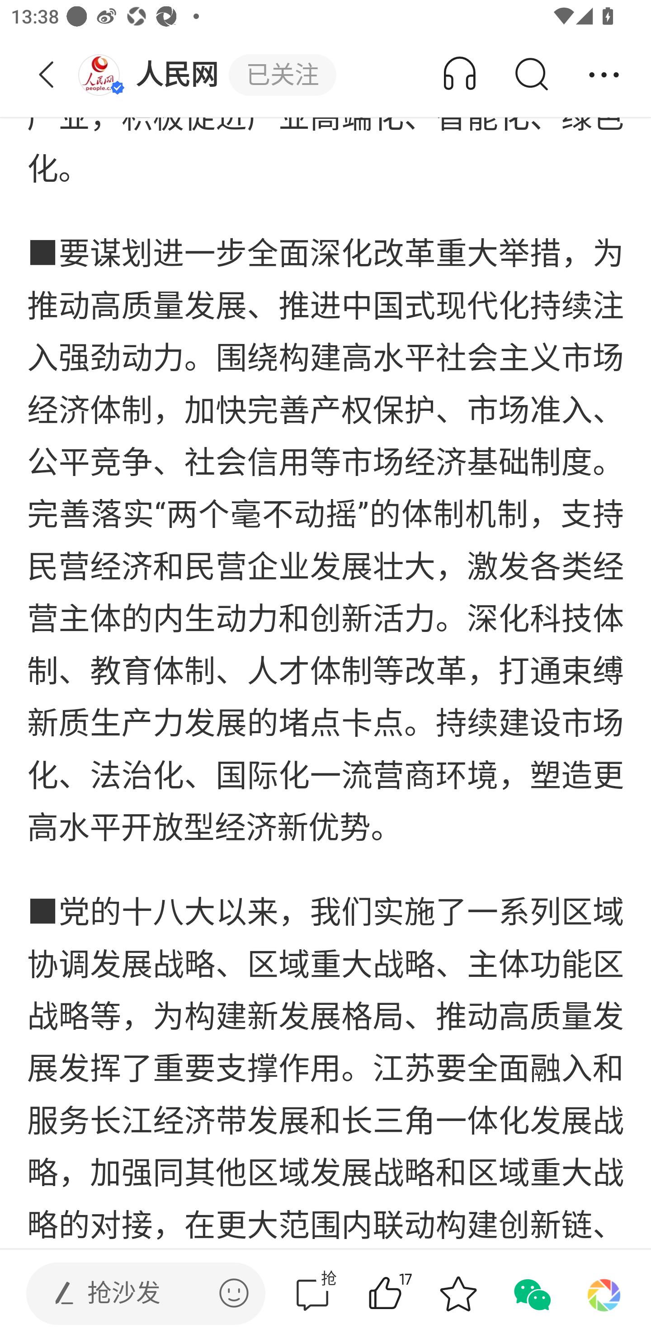 This screenshot has height=1338, width=651. I want to click on 已关注, so click(282, 75).